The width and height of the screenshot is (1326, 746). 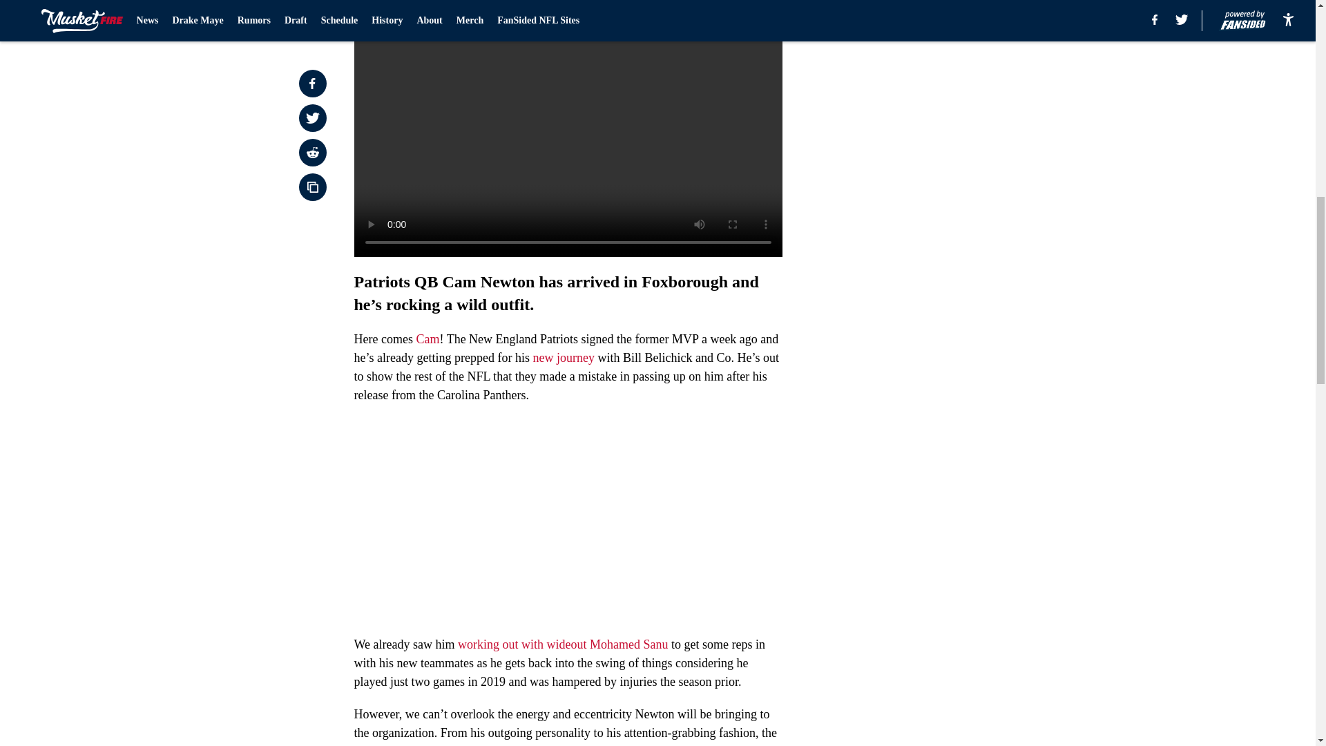 What do you see at coordinates (564, 358) in the screenshot?
I see `new journey` at bounding box center [564, 358].